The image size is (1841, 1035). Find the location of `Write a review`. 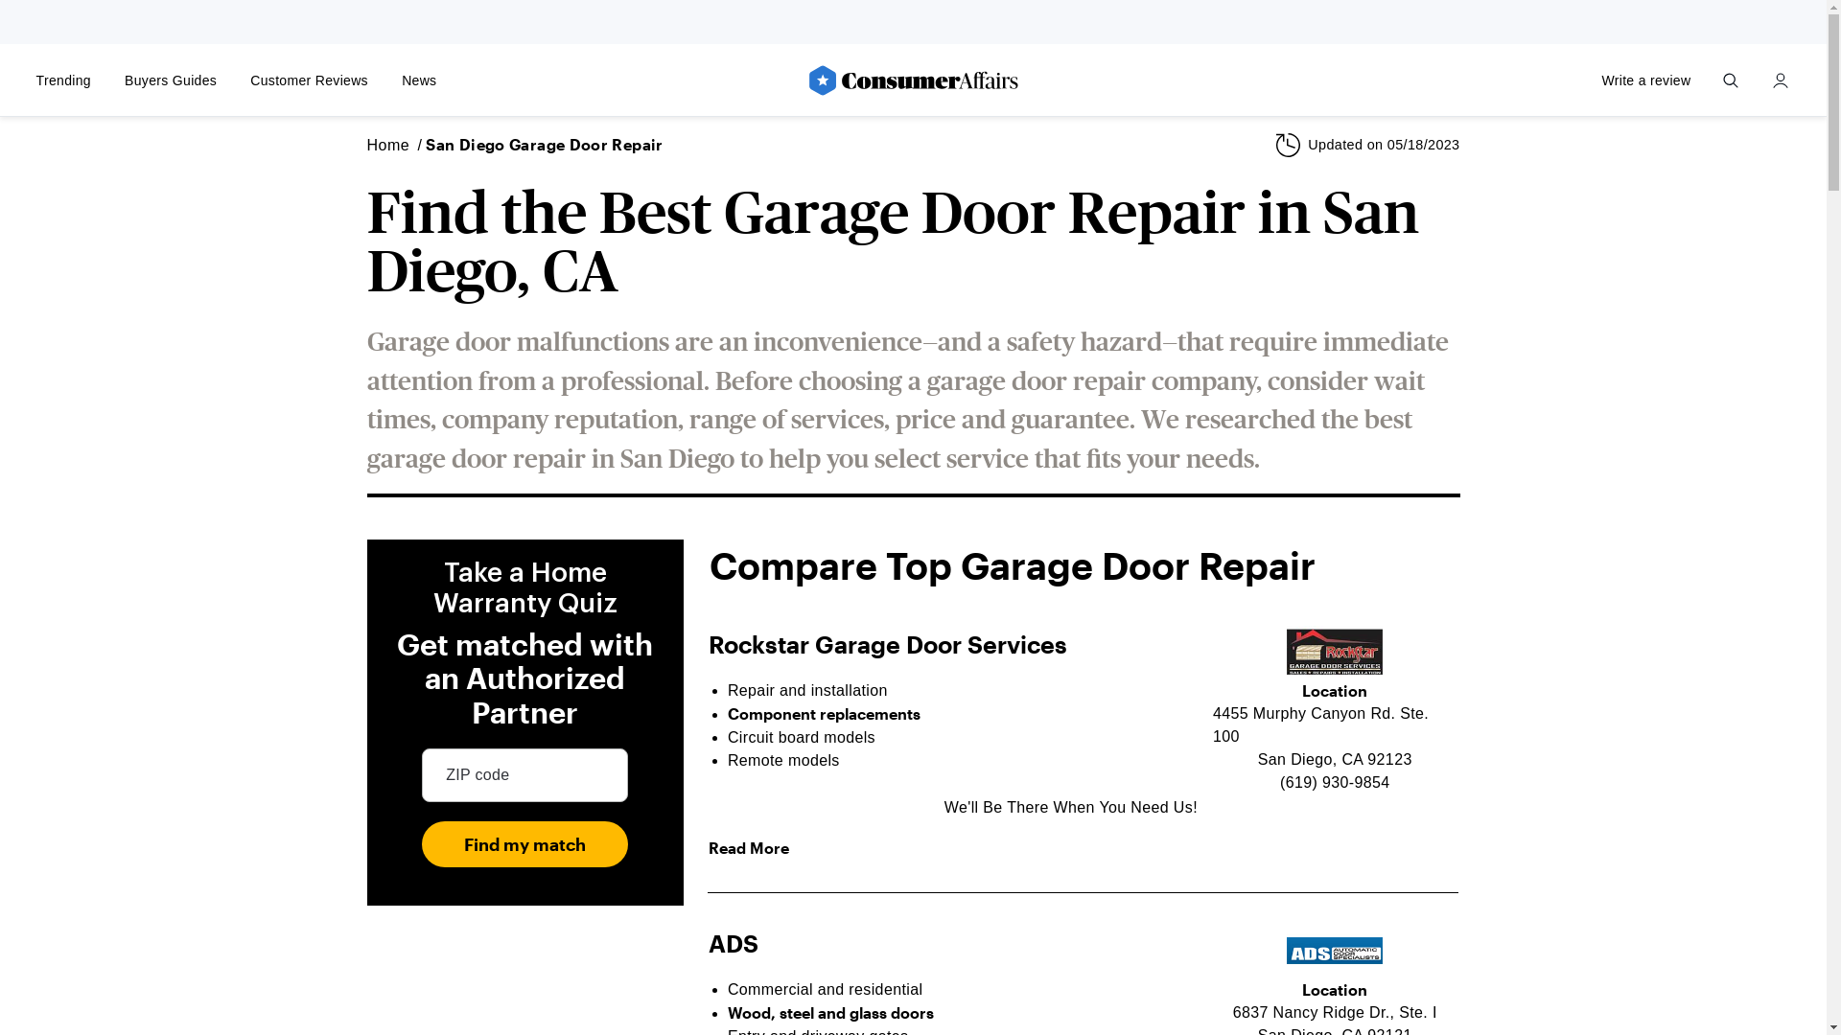

Write a review is located at coordinates (1646, 80).